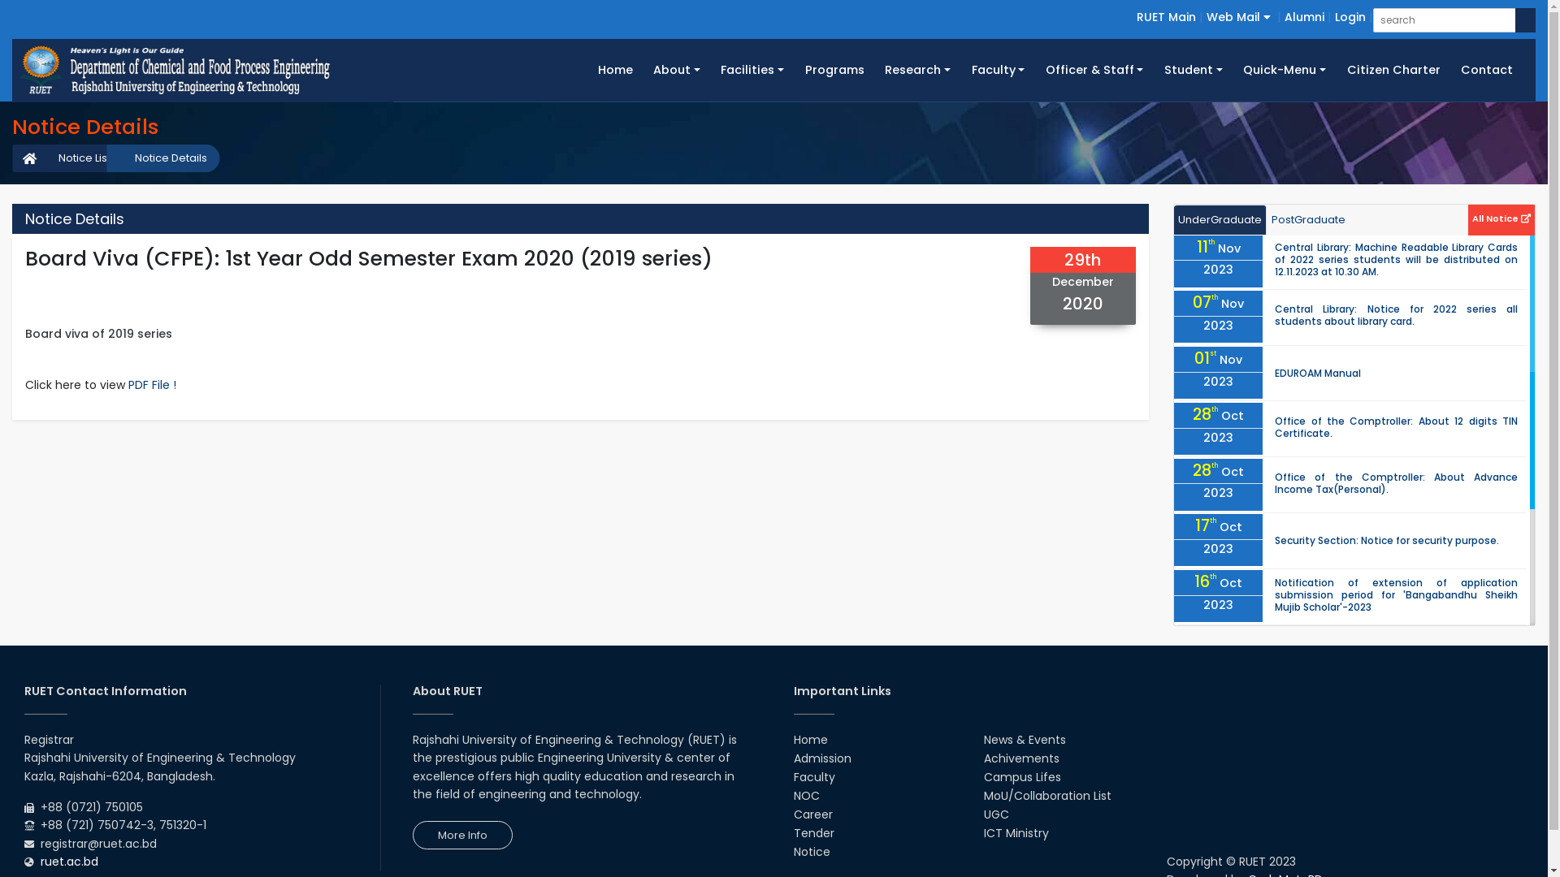 This screenshot has width=1560, height=877. I want to click on NOC, so click(806, 796).